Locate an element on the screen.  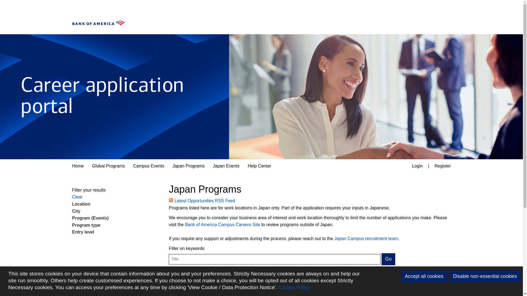
Go is located at coordinates (388, 259).